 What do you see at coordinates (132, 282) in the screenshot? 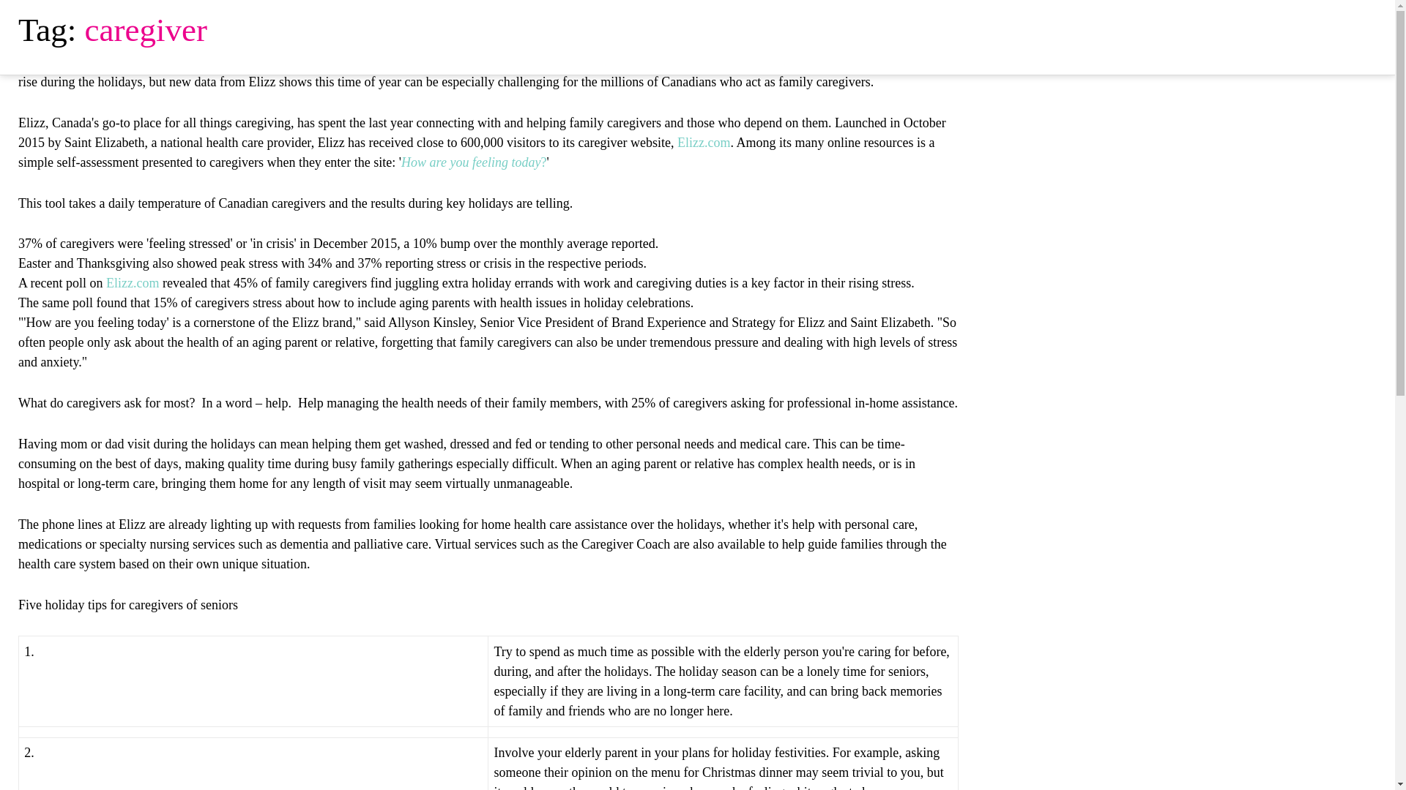
I see `Elizz.com` at bounding box center [132, 282].